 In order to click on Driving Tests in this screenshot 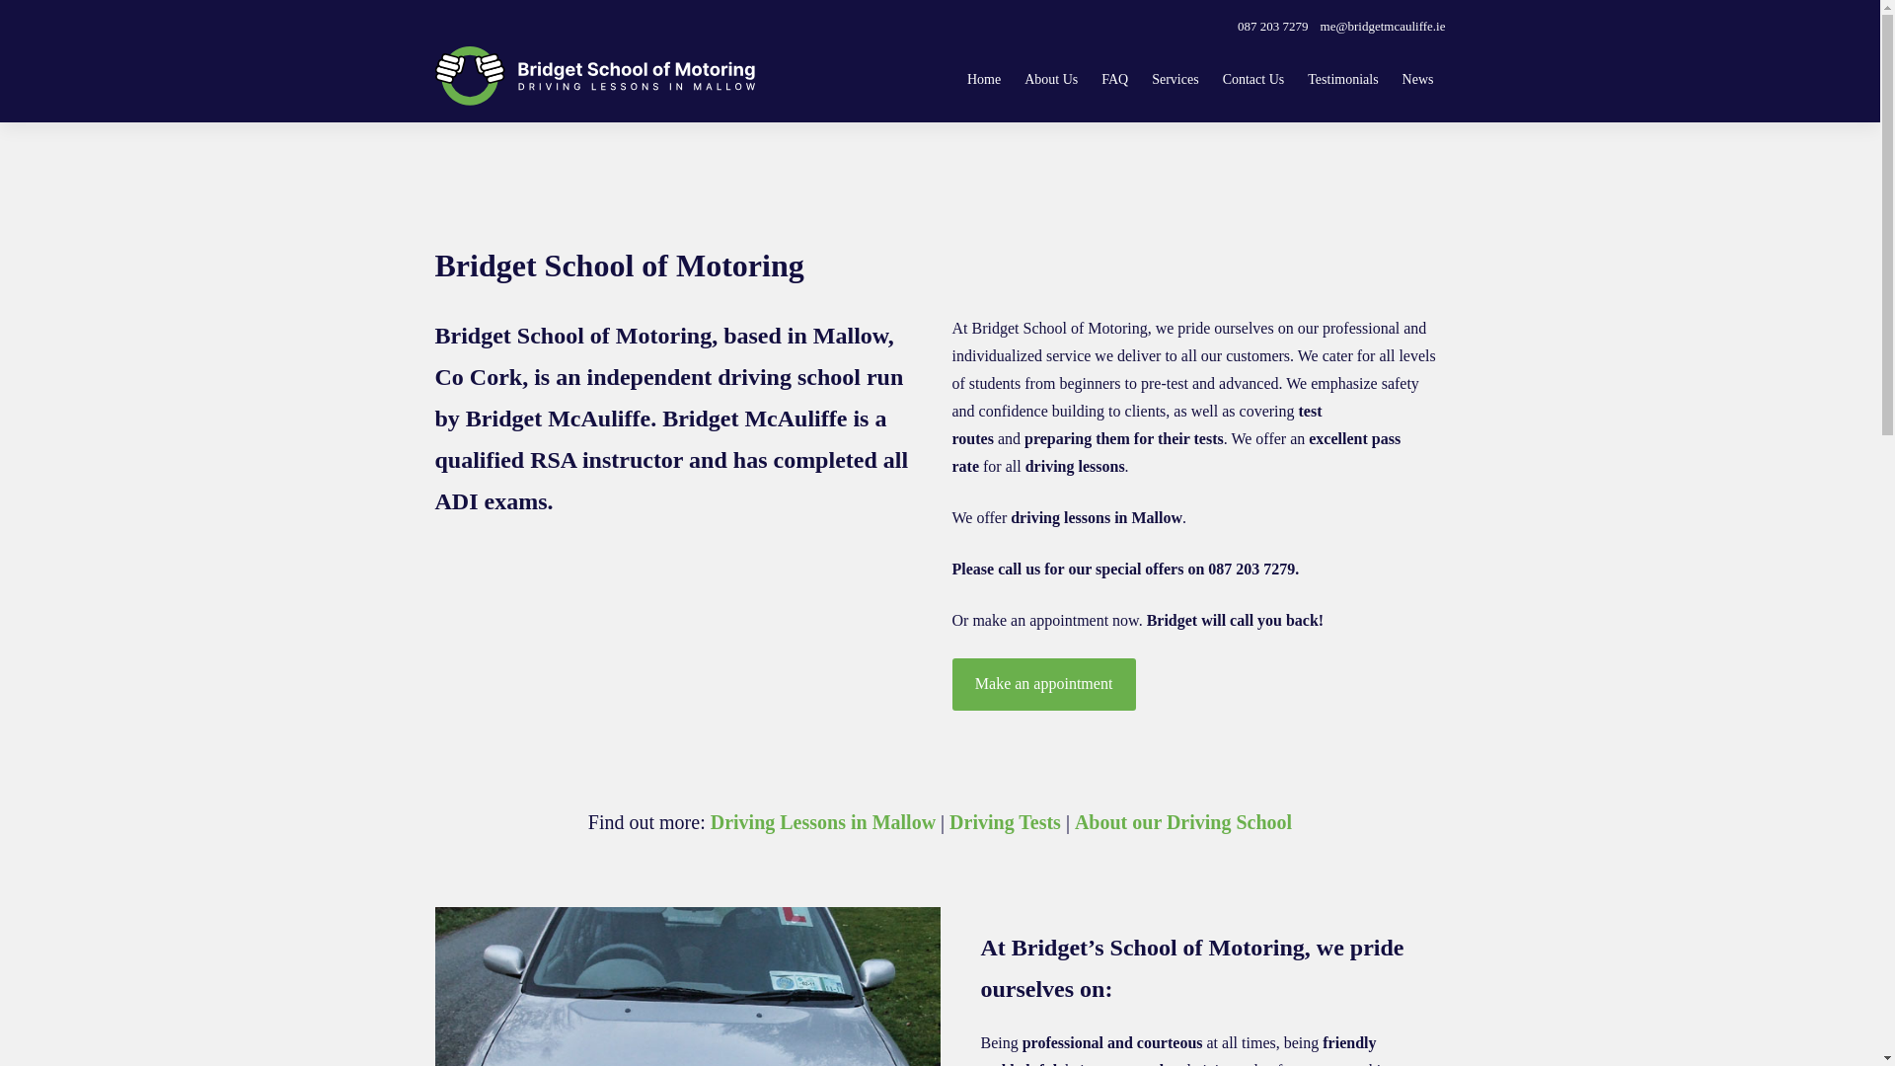, I will do `click(1005, 821)`.